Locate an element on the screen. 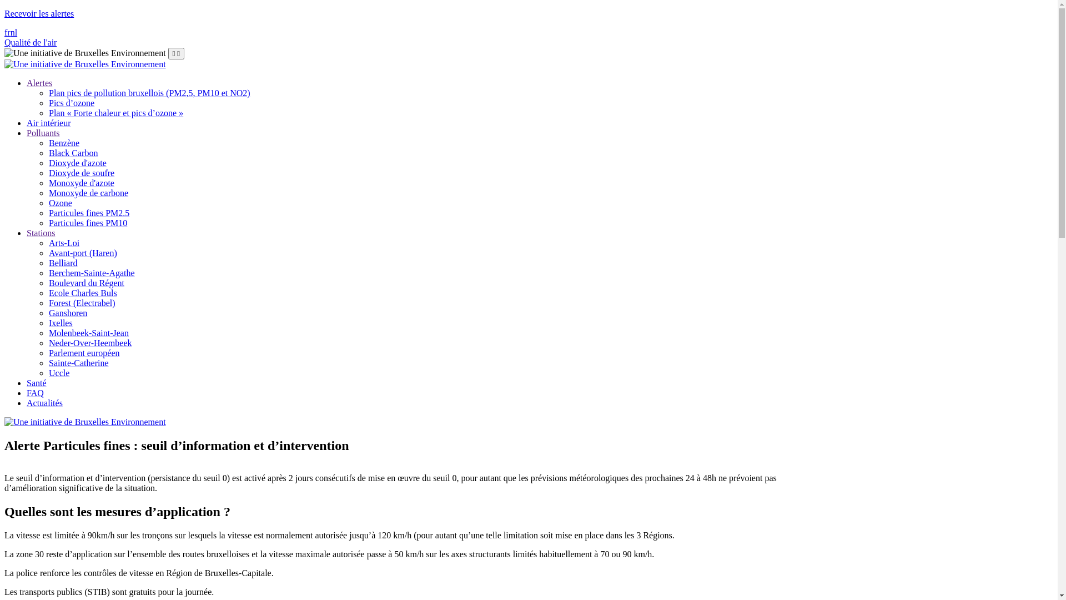 Image resolution: width=1066 pixels, height=600 pixels. Belliard is located at coordinates (63, 263).